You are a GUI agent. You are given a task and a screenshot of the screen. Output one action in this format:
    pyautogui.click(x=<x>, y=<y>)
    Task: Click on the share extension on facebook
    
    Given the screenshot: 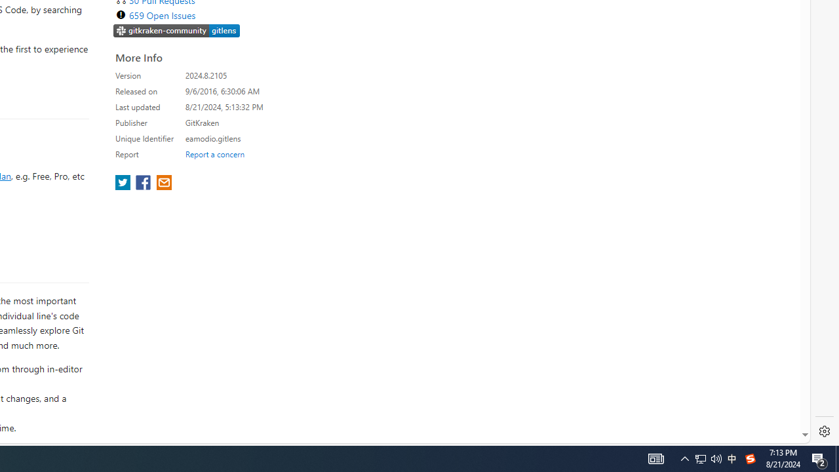 What is the action you would take?
    pyautogui.click(x=144, y=184)
    